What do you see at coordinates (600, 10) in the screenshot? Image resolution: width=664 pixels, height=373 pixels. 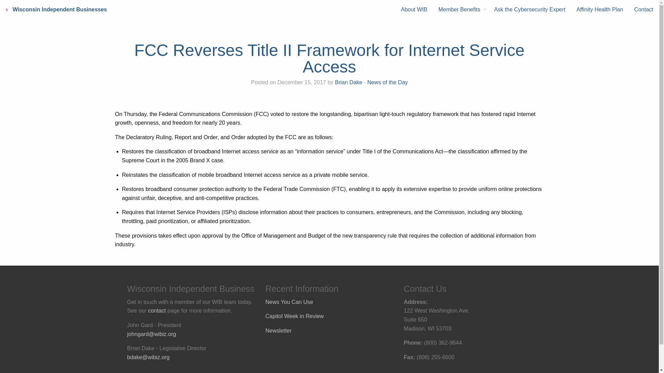 I see `Affinity Health Plan` at bounding box center [600, 10].